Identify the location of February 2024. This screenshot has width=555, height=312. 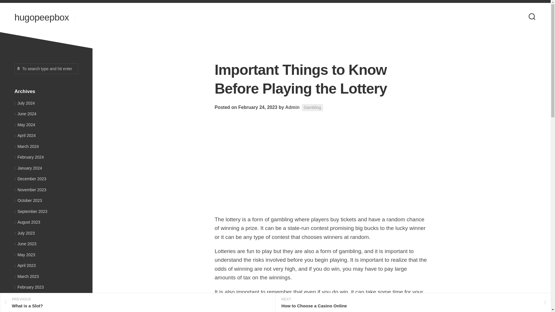
(312, 107).